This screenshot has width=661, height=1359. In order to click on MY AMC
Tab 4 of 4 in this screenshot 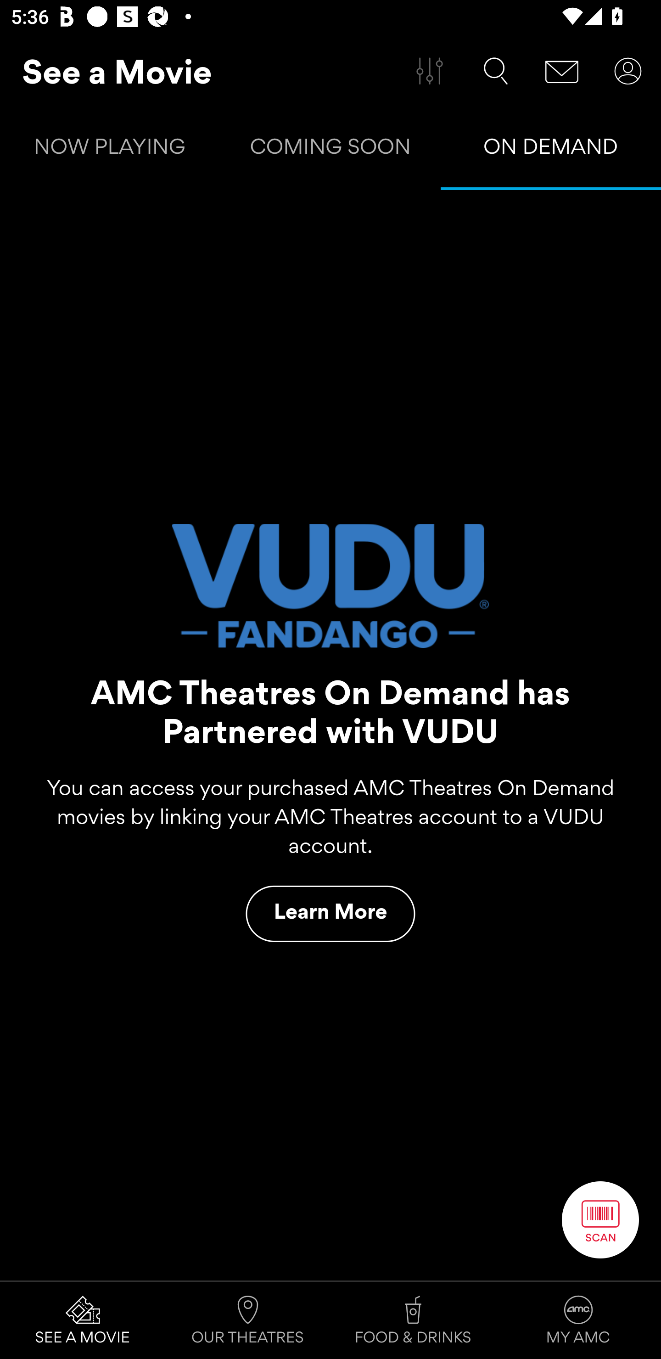, I will do `click(578, 1320)`.